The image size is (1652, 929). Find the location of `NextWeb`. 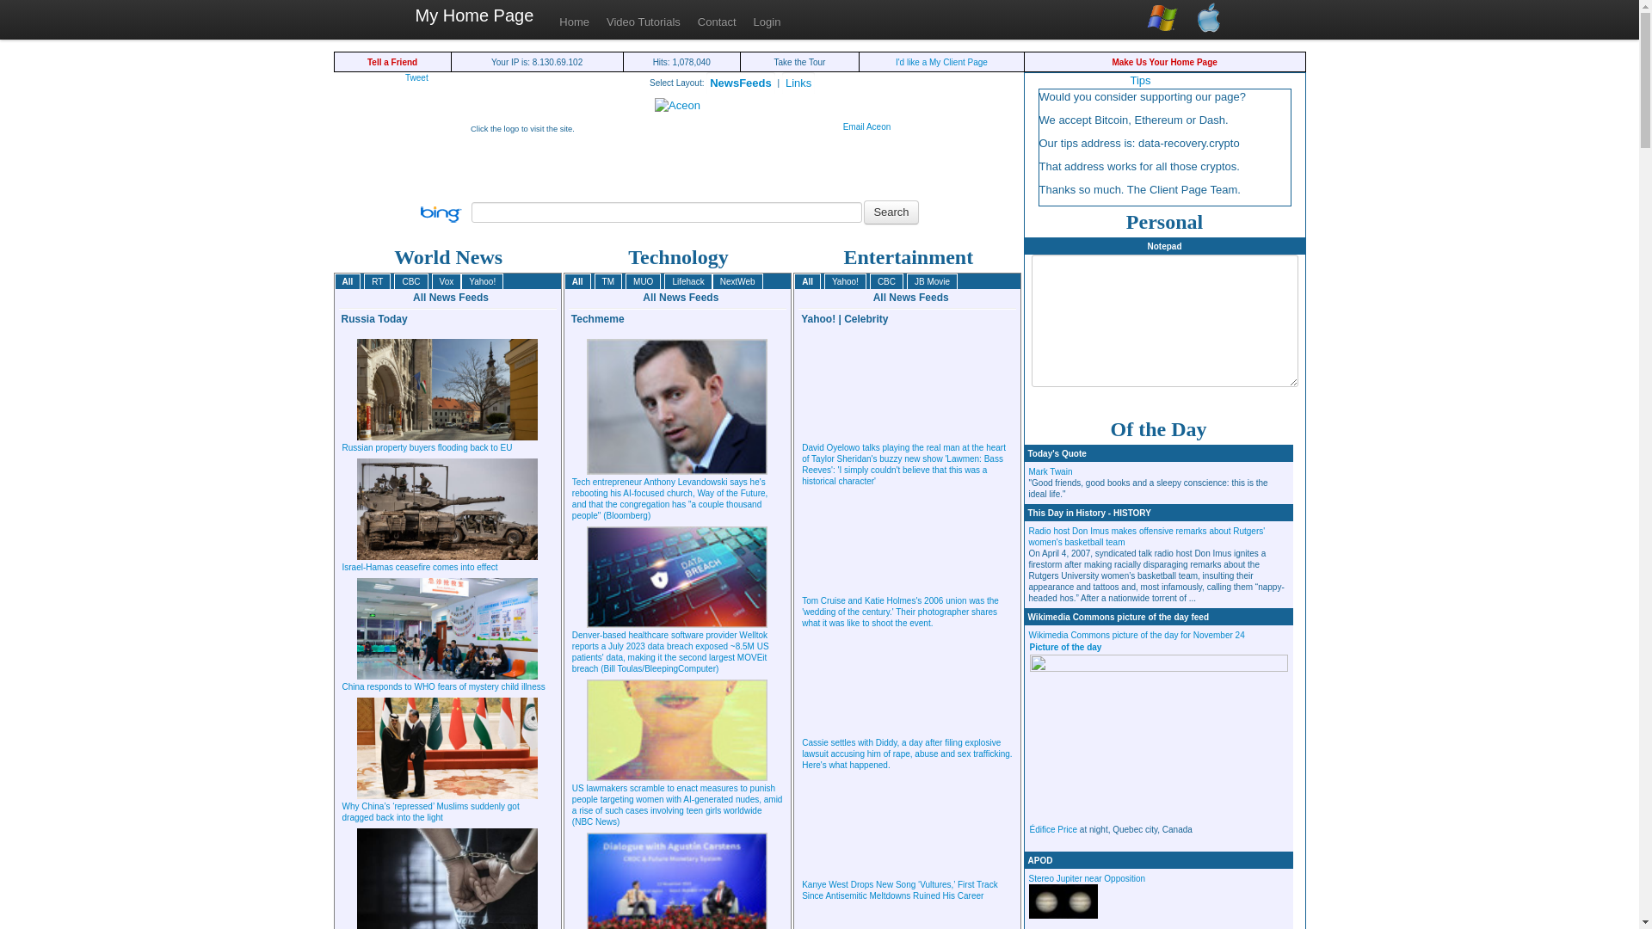

NextWeb is located at coordinates (738, 281).